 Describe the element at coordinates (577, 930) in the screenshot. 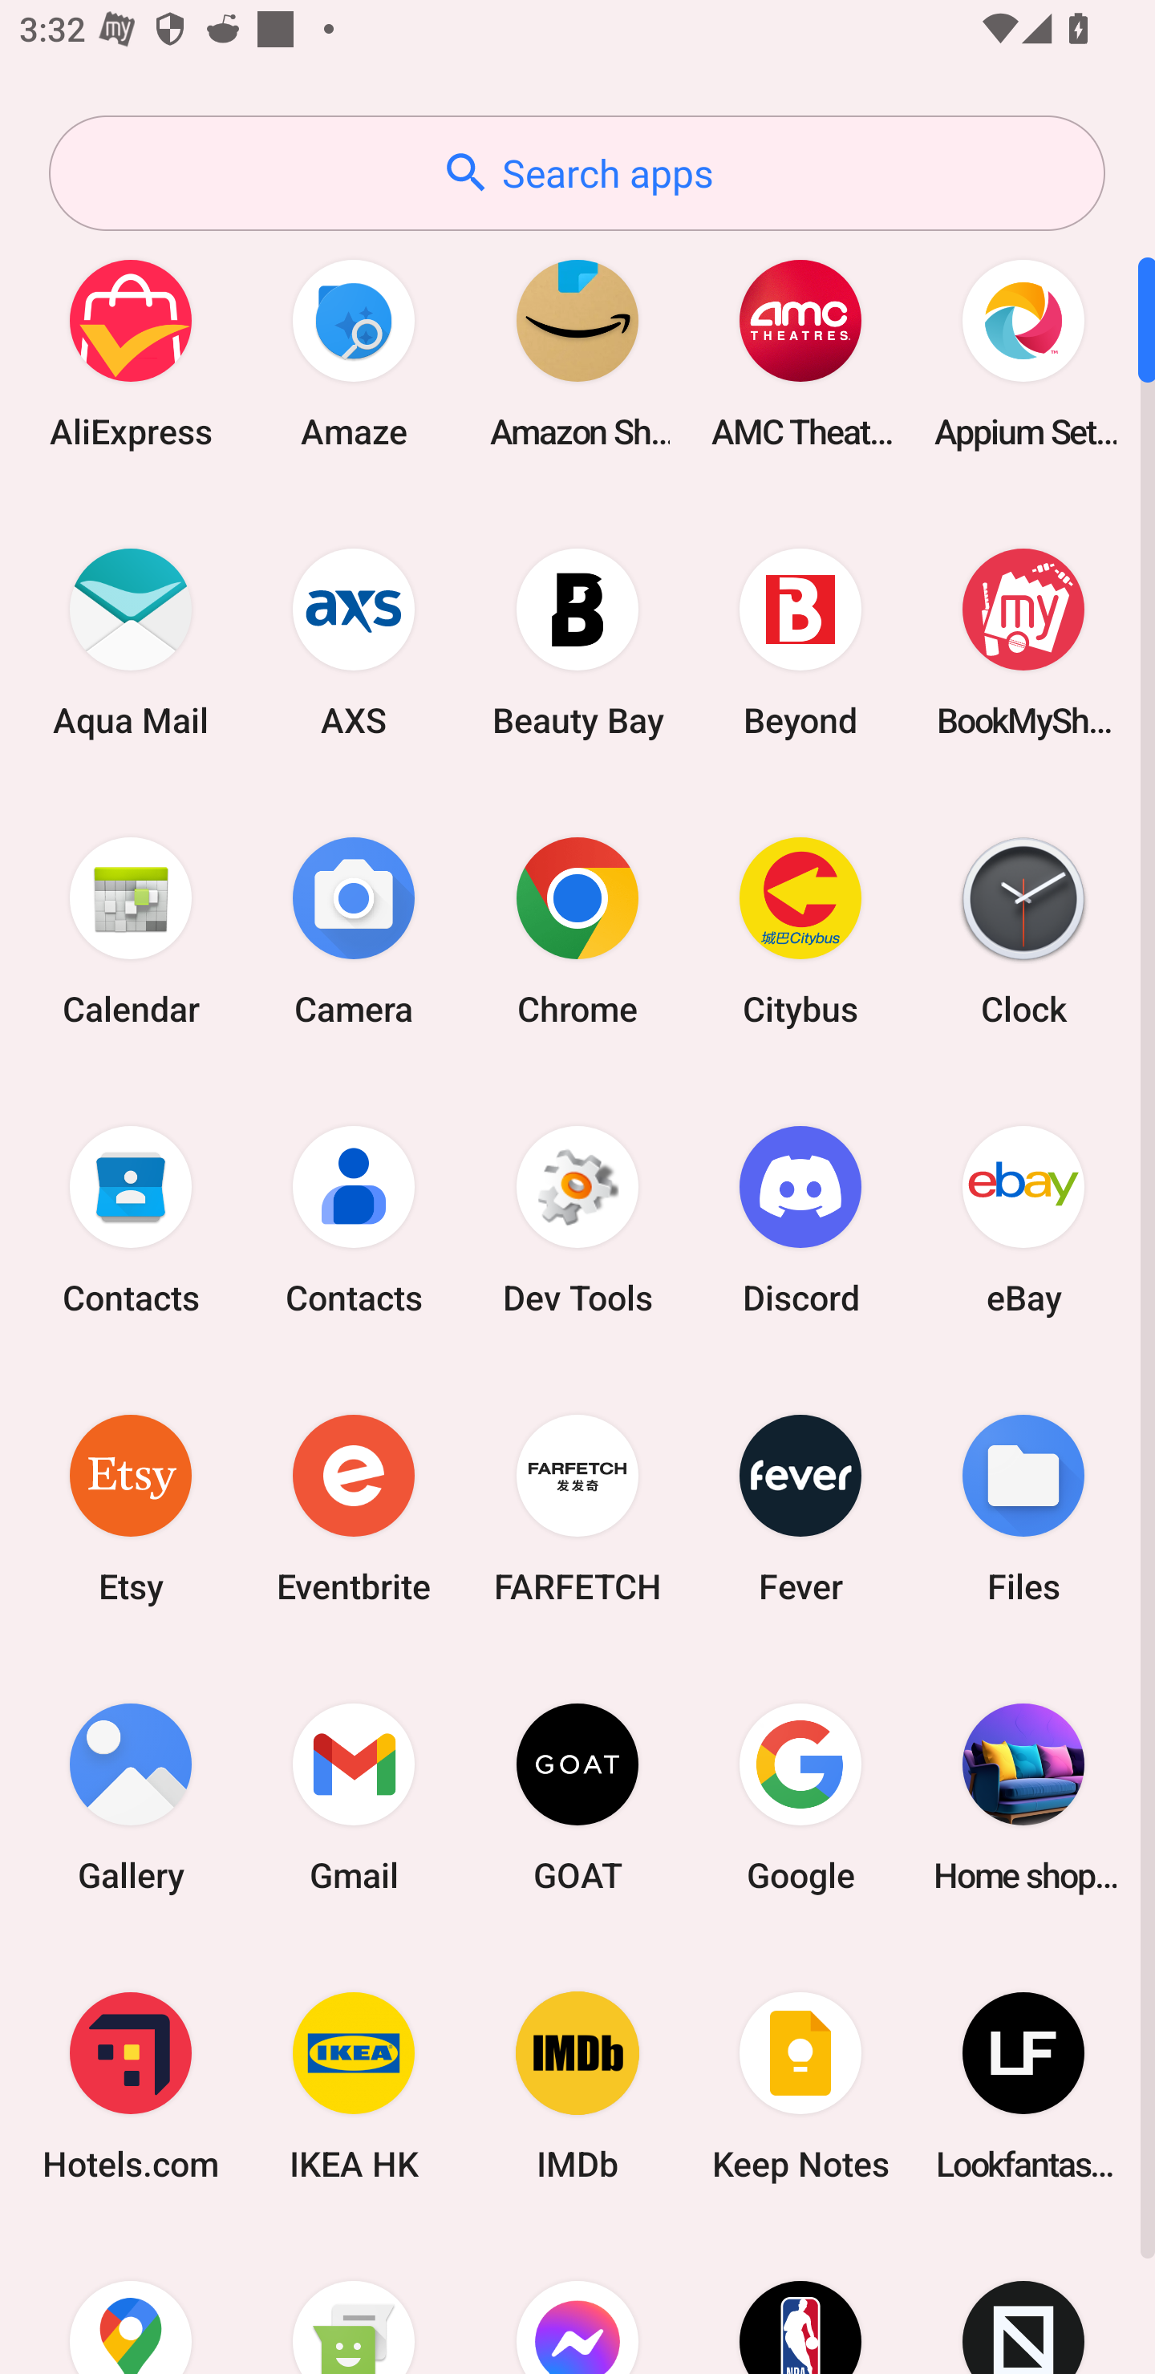

I see `Chrome` at that location.